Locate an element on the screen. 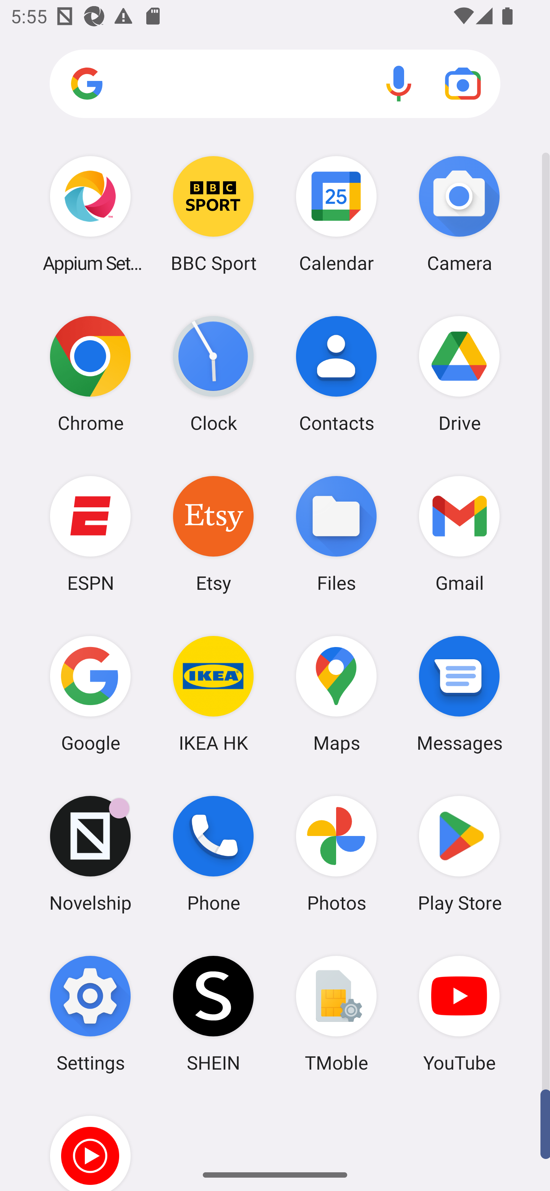 The height and width of the screenshot is (1191, 550). Clock is located at coordinates (213, 374).